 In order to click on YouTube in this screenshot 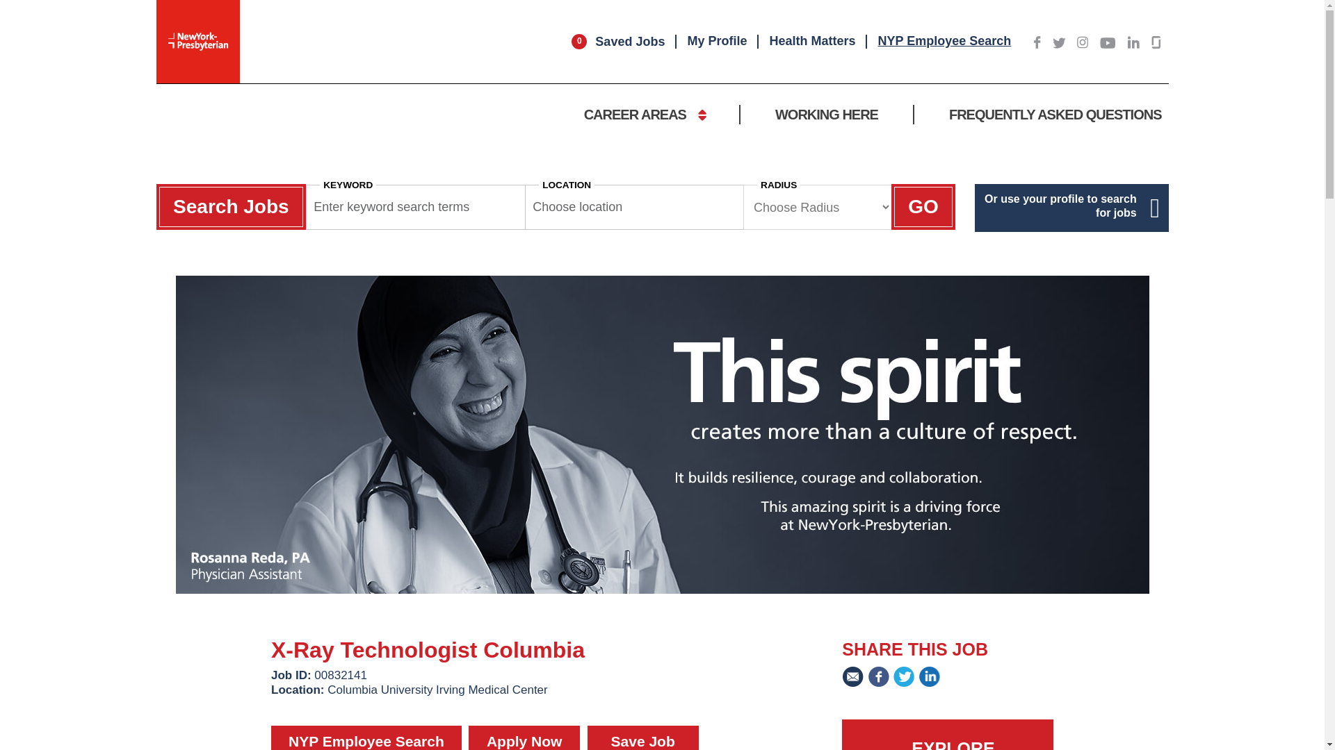, I will do `click(1108, 43)`.